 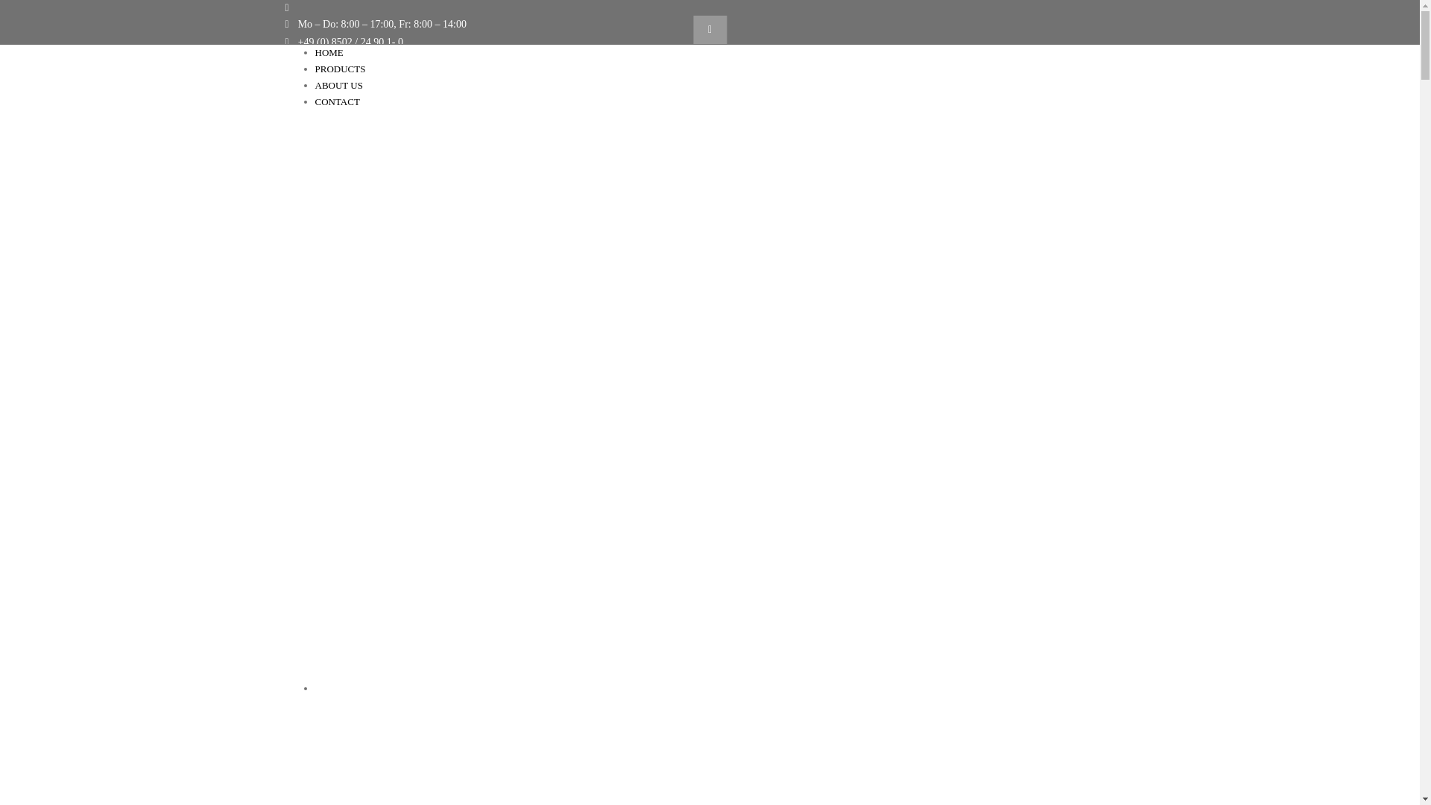 I want to click on Close top bar, so click(x=710, y=30).